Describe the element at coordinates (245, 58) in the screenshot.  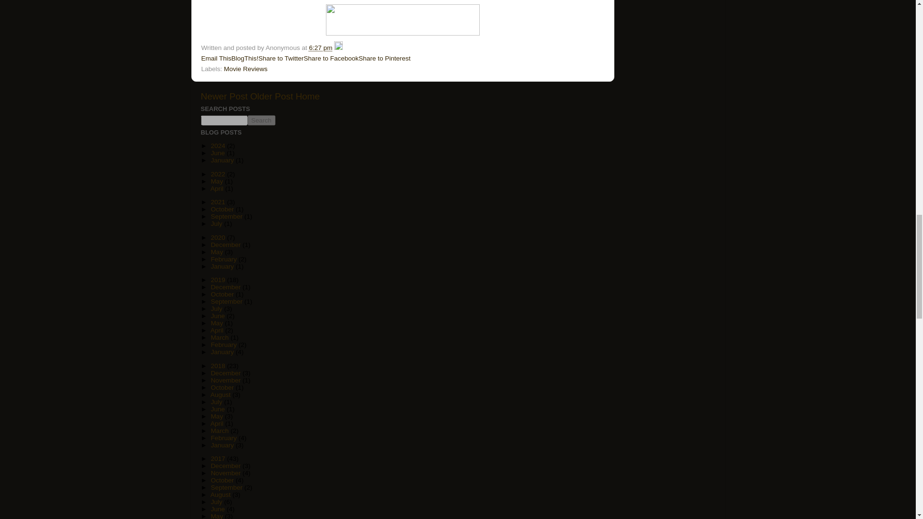
I see `BlogThis!` at that location.